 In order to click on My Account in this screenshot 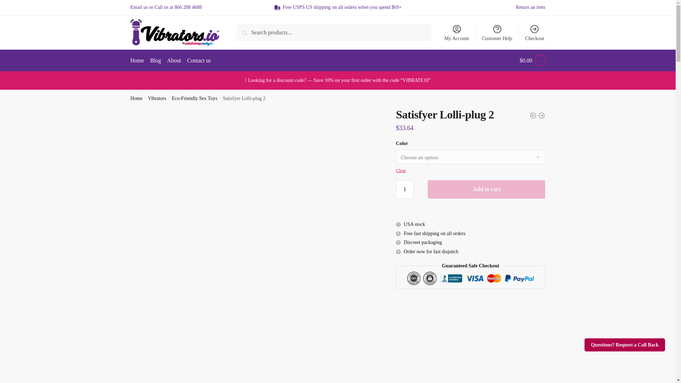, I will do `click(456, 32)`.